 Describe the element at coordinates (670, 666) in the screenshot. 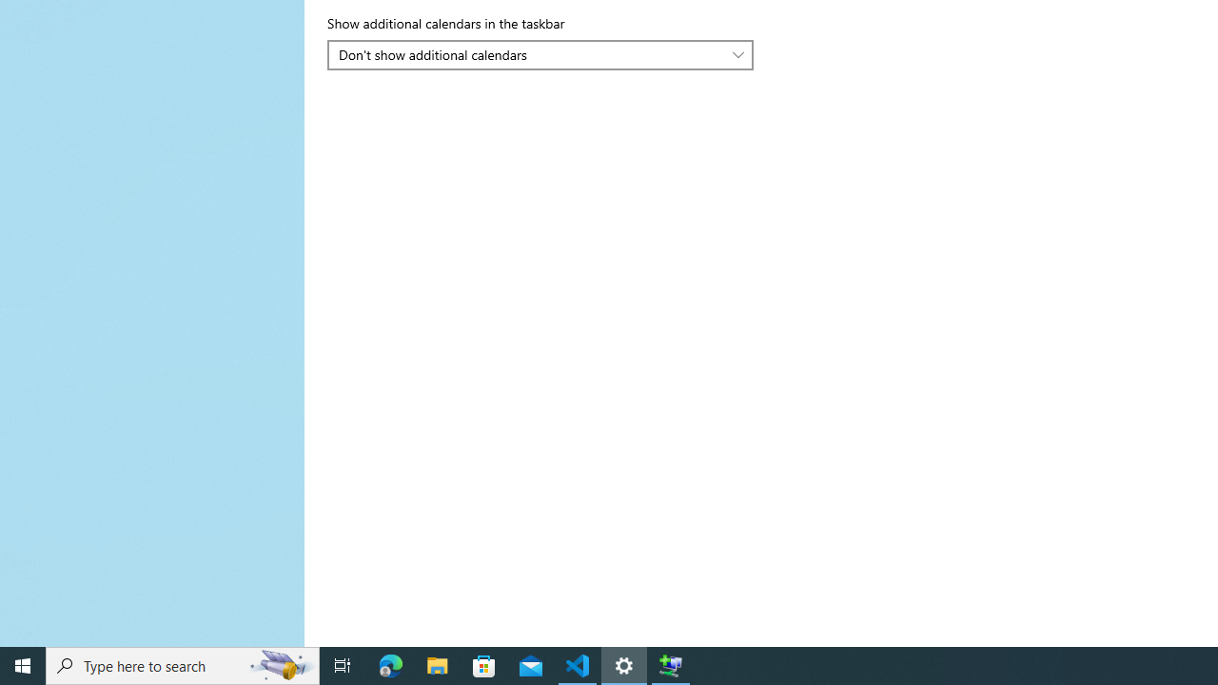

I see `Extensible Wizards Host Process - 1 running window` at that location.